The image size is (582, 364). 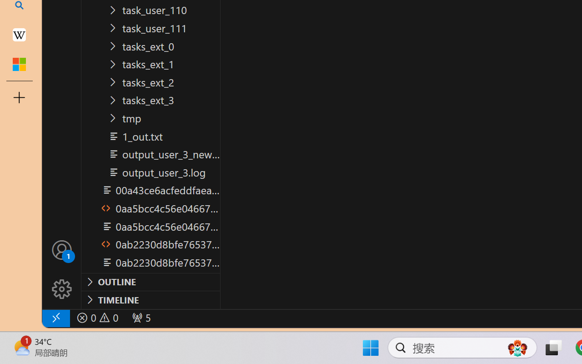 I want to click on Earth - Wikipedia, so click(x=19, y=35).